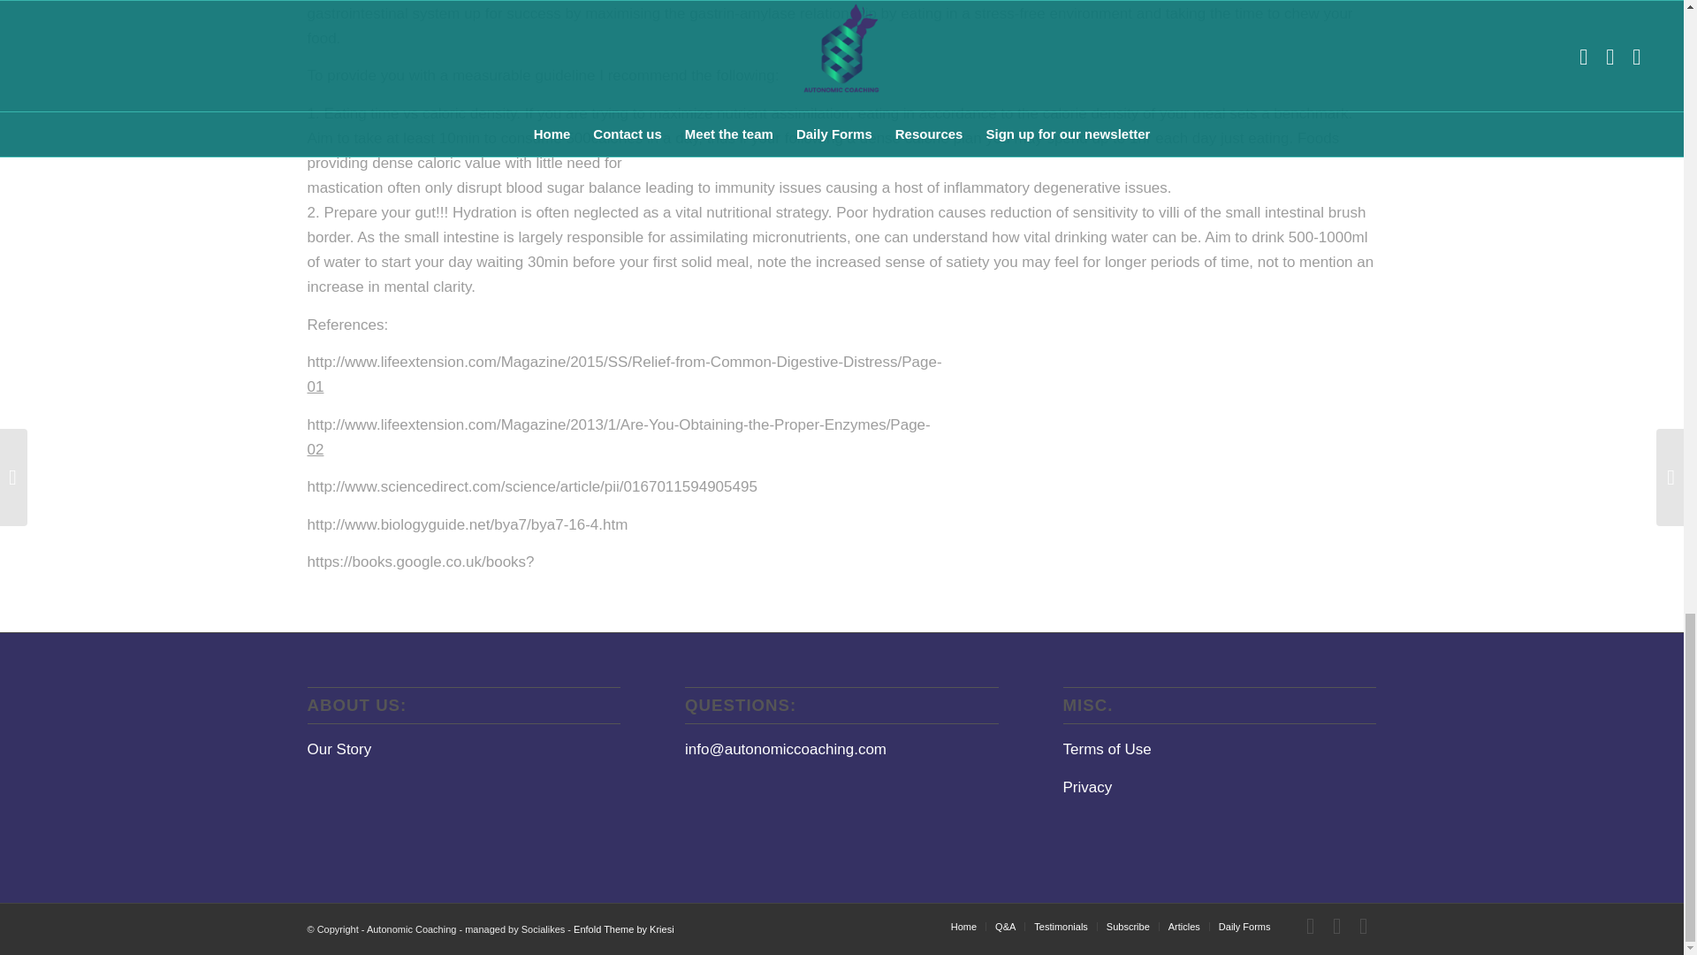  Describe the element at coordinates (1107, 750) in the screenshot. I see `Terms of Use` at that location.